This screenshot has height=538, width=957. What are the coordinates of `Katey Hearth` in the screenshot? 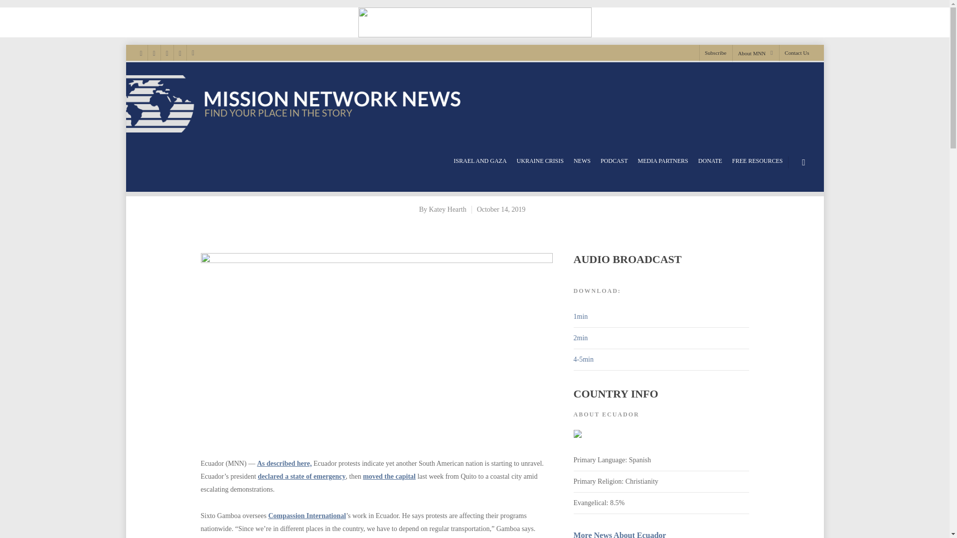 It's located at (448, 209).